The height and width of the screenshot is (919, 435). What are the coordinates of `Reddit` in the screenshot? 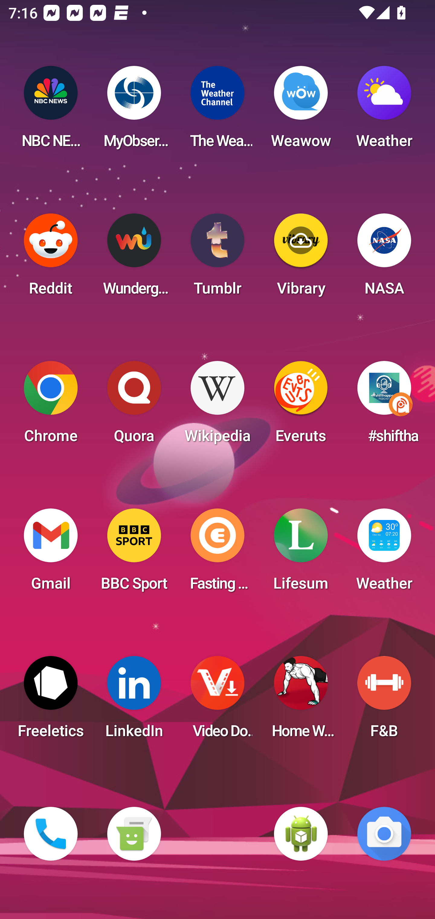 It's located at (51, 258).